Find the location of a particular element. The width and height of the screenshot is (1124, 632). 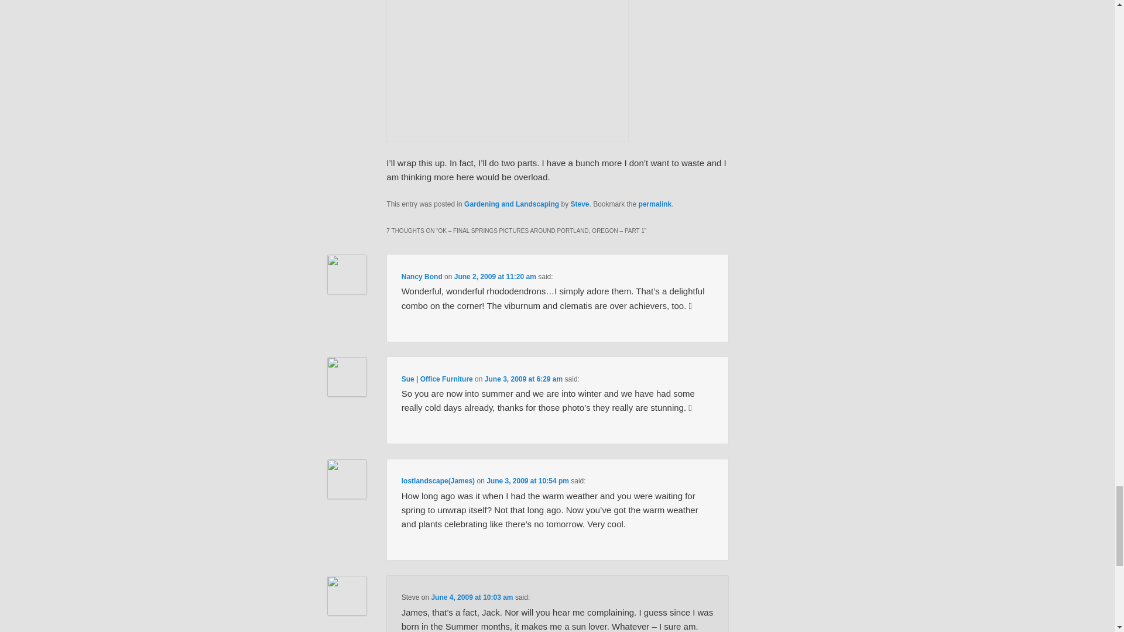

crystal-springs-march-3-09-129 is located at coordinates (507, 71).